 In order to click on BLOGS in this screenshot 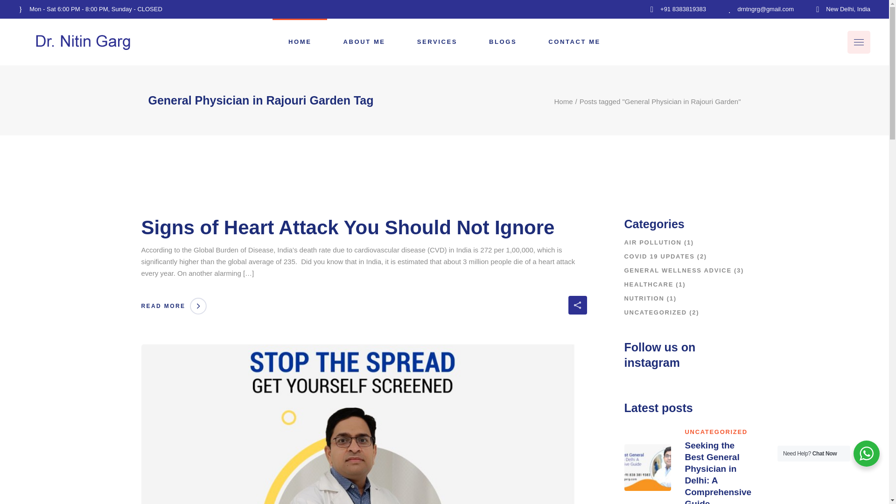, I will do `click(502, 42)`.